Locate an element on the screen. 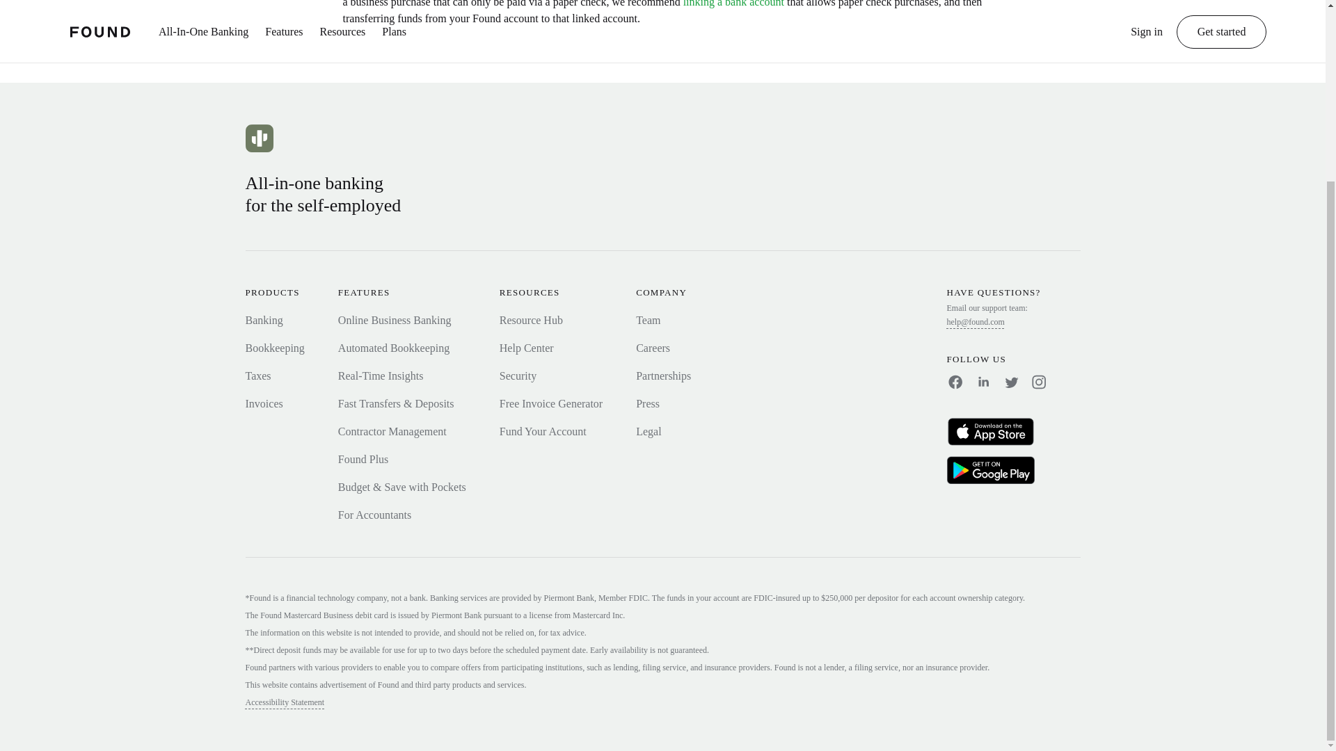 The image size is (1336, 751). Help Center is located at coordinates (527, 348).